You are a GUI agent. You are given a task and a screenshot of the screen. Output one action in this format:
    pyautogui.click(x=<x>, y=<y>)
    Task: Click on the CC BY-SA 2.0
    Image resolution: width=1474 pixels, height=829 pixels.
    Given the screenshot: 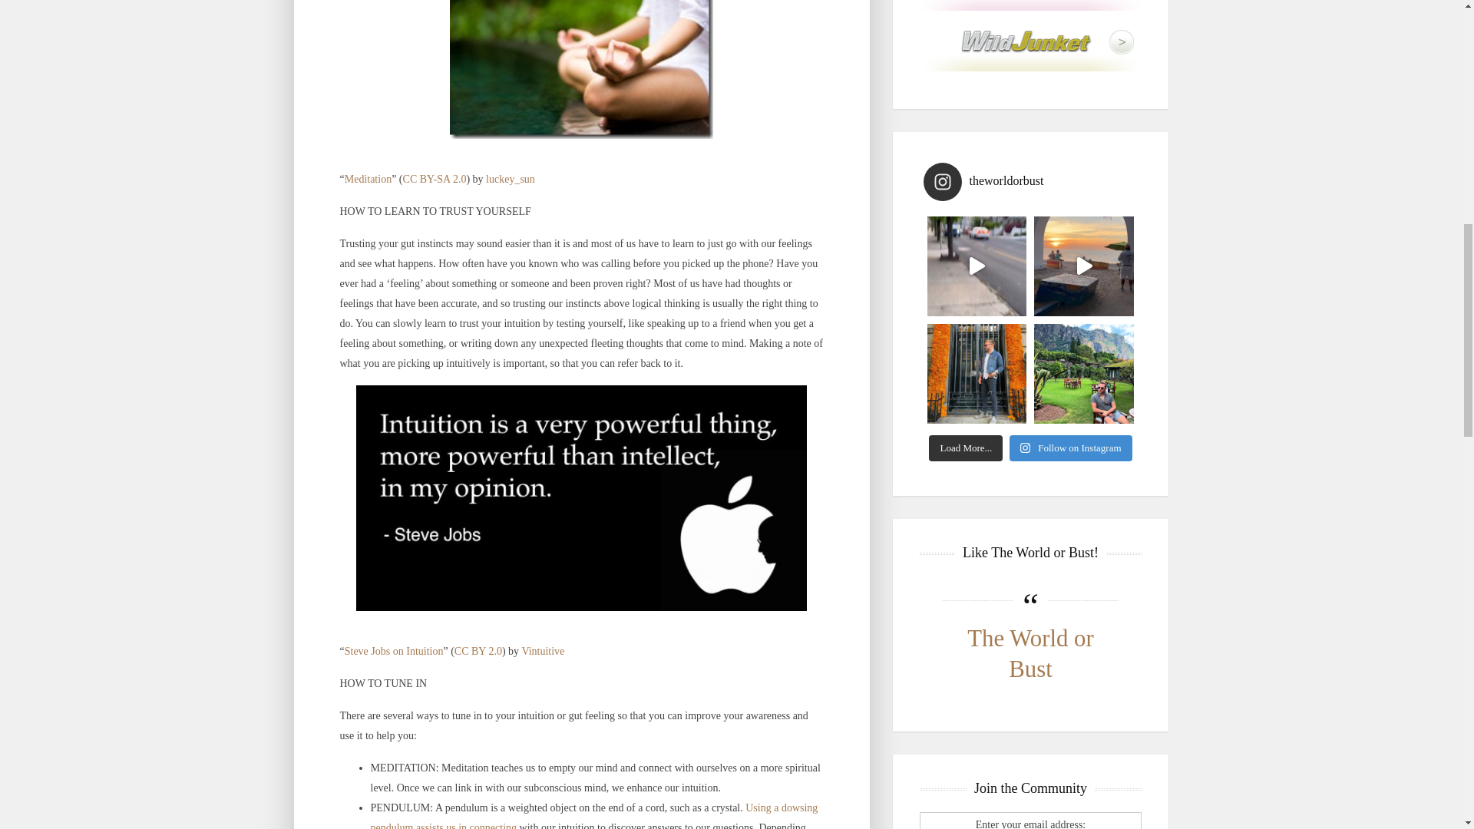 What is the action you would take?
    pyautogui.click(x=435, y=178)
    